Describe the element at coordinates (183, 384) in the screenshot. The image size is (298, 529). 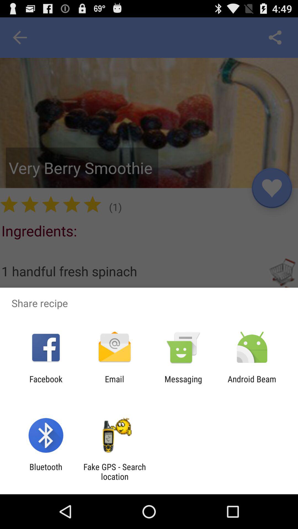
I see `select messaging` at that location.